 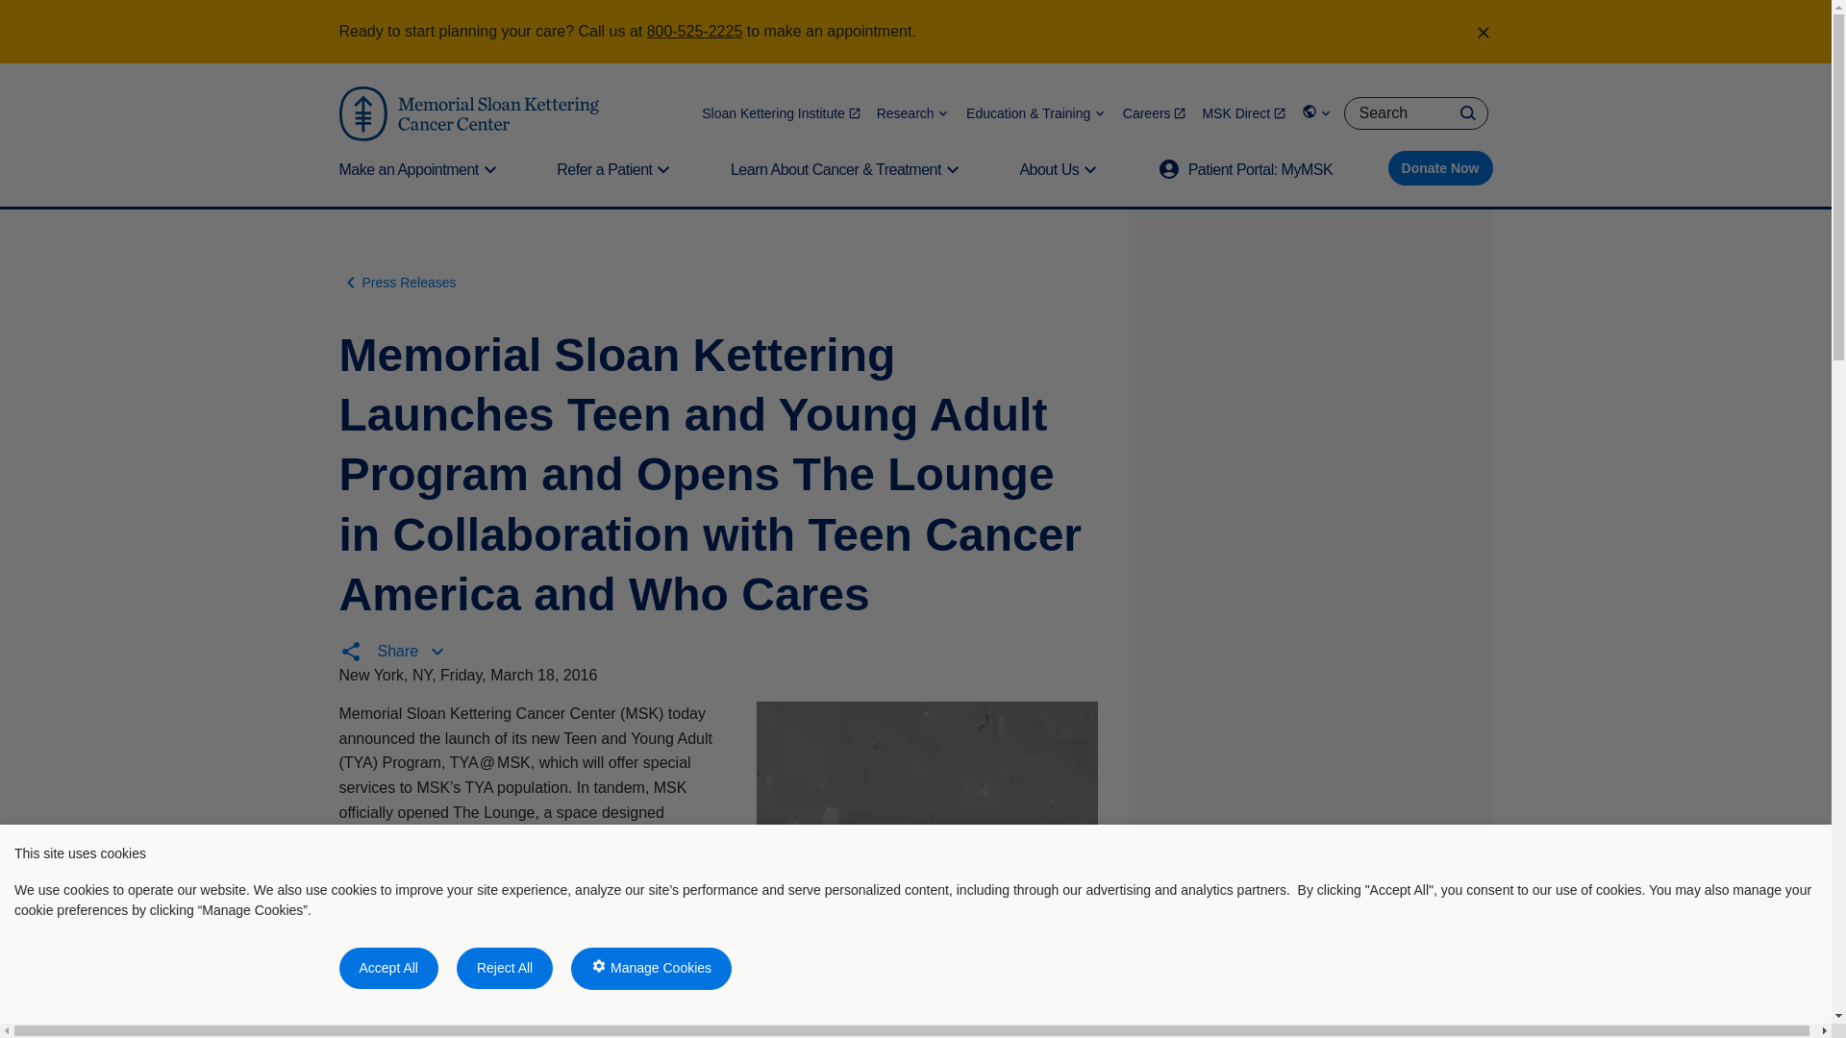 What do you see at coordinates (695, 31) in the screenshot?
I see `800-525-2225` at bounding box center [695, 31].